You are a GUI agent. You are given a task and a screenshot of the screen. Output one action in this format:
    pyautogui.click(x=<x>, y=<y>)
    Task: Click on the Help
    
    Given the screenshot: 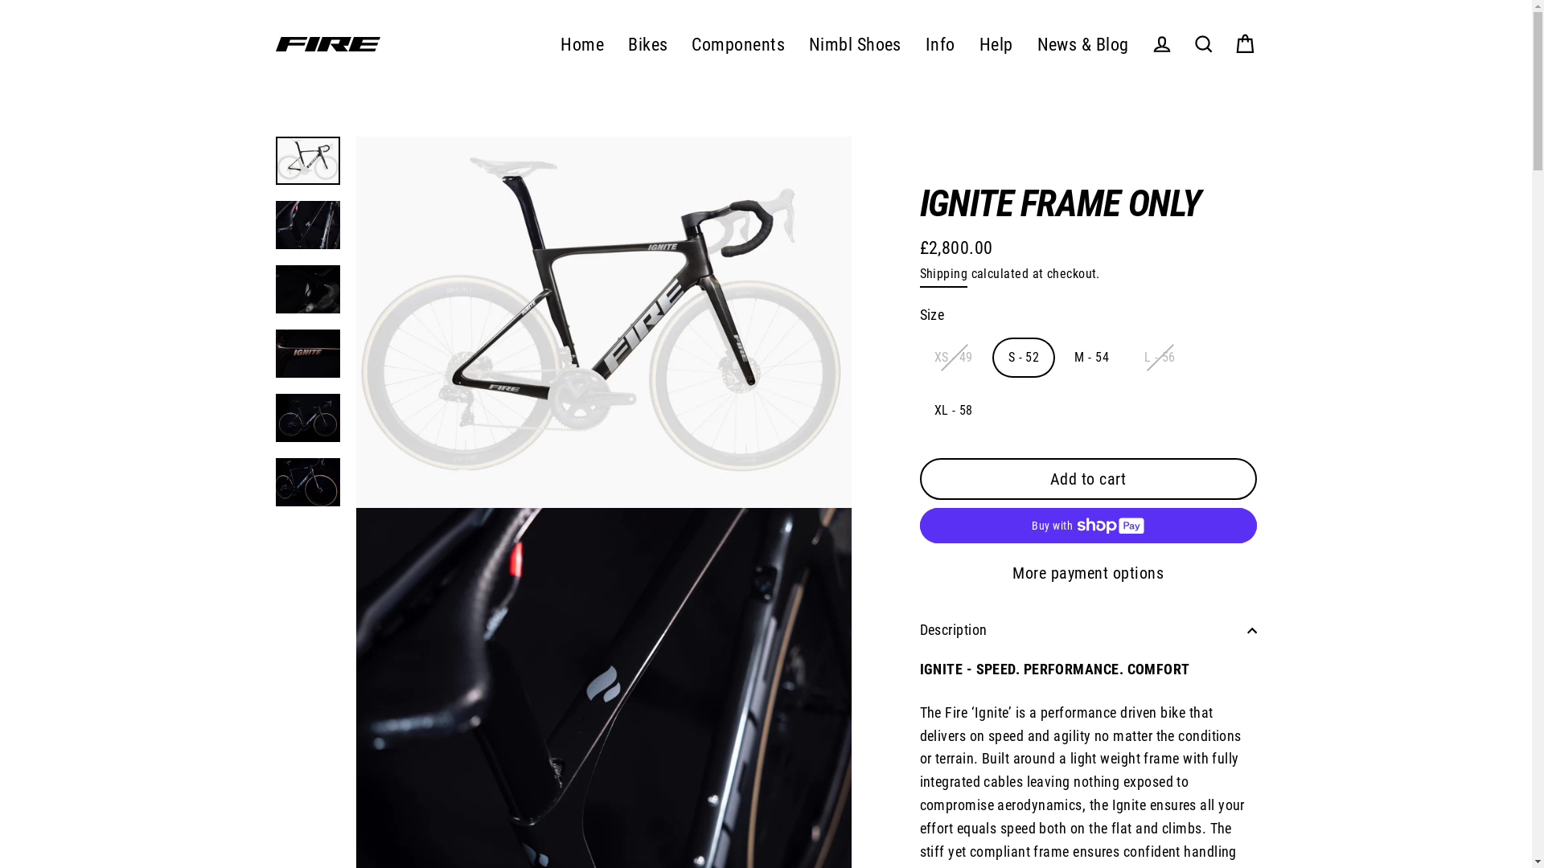 What is the action you would take?
    pyautogui.click(x=996, y=44)
    